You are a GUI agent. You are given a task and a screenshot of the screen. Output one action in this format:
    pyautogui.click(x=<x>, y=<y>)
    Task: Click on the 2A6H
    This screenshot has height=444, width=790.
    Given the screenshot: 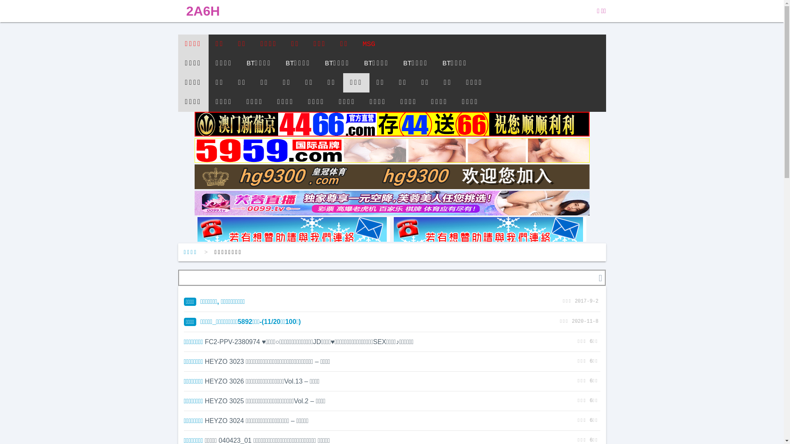 What is the action you would take?
    pyautogui.click(x=203, y=11)
    